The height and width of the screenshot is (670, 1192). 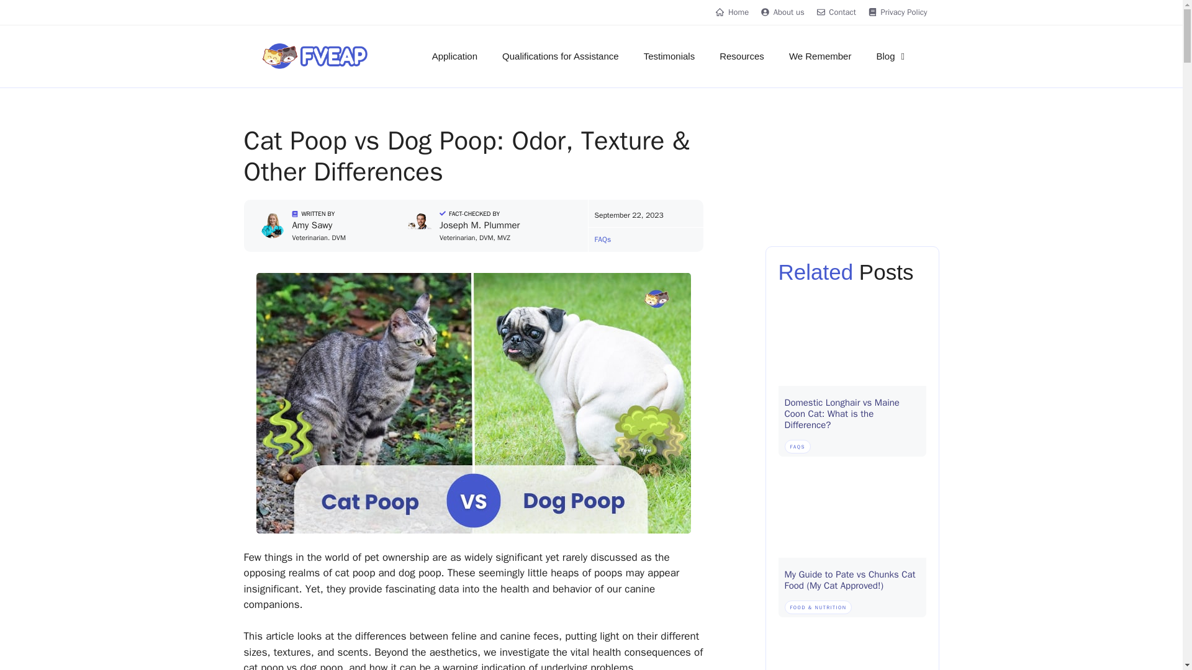 What do you see at coordinates (603, 239) in the screenshot?
I see `FAQs` at bounding box center [603, 239].